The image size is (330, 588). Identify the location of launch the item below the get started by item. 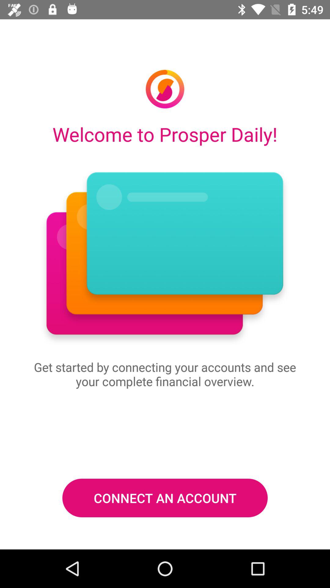
(165, 498).